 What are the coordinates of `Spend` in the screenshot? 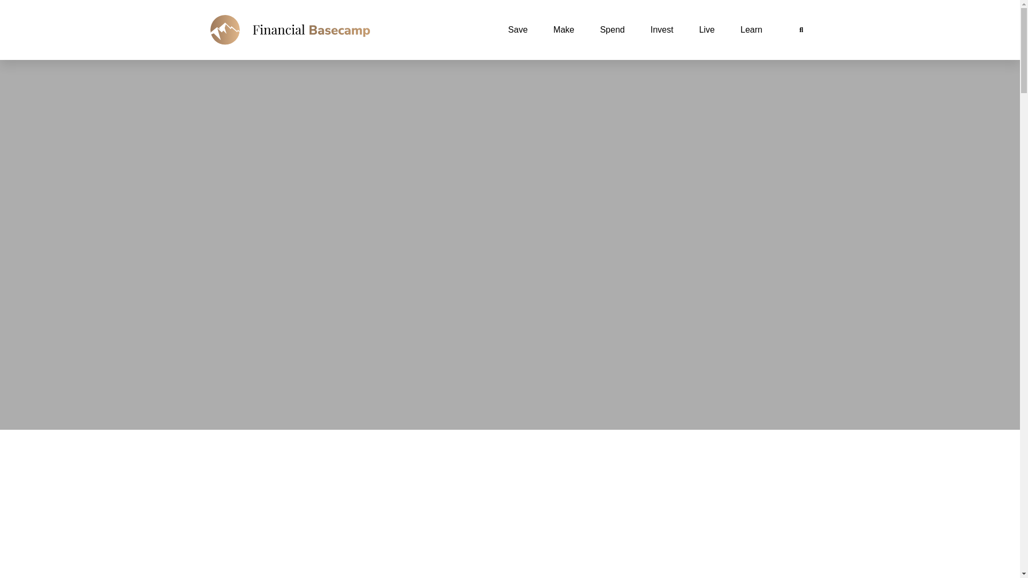 It's located at (612, 29).